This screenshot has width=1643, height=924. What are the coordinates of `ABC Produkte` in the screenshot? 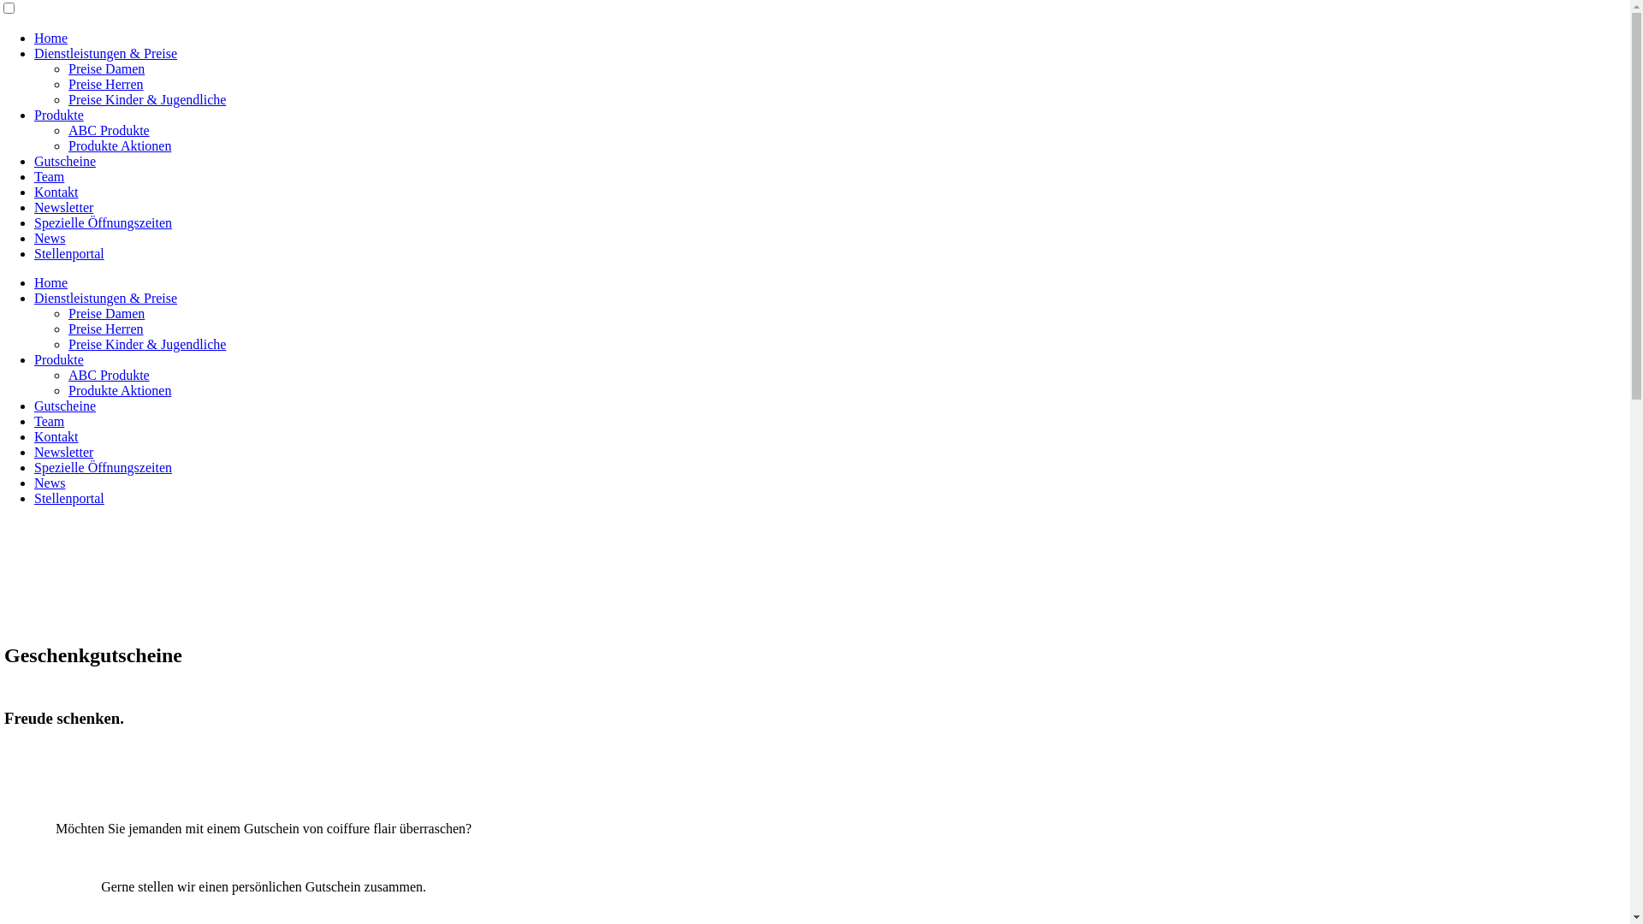 It's located at (110, 130).